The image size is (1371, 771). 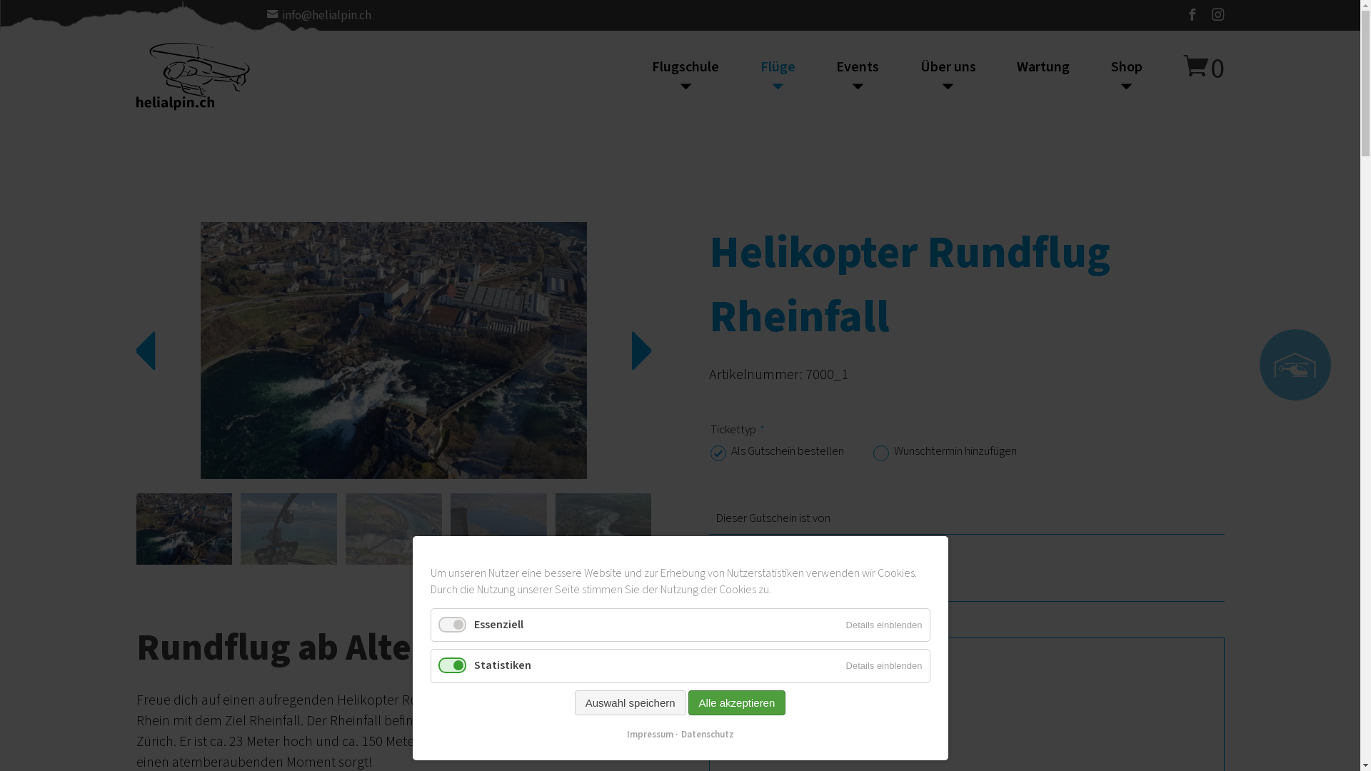 I want to click on Alle akzeptieren, so click(x=737, y=702).